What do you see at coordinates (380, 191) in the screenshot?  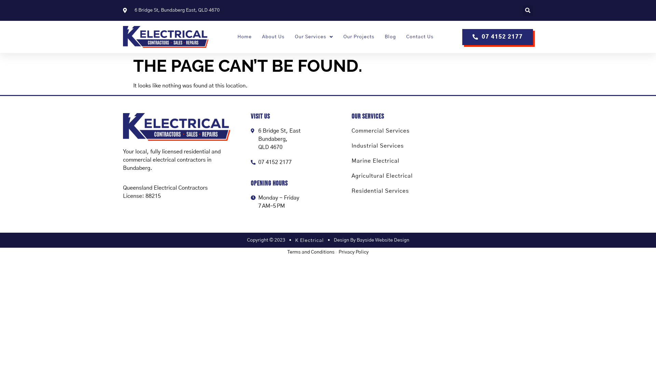 I see `Residential Services` at bounding box center [380, 191].